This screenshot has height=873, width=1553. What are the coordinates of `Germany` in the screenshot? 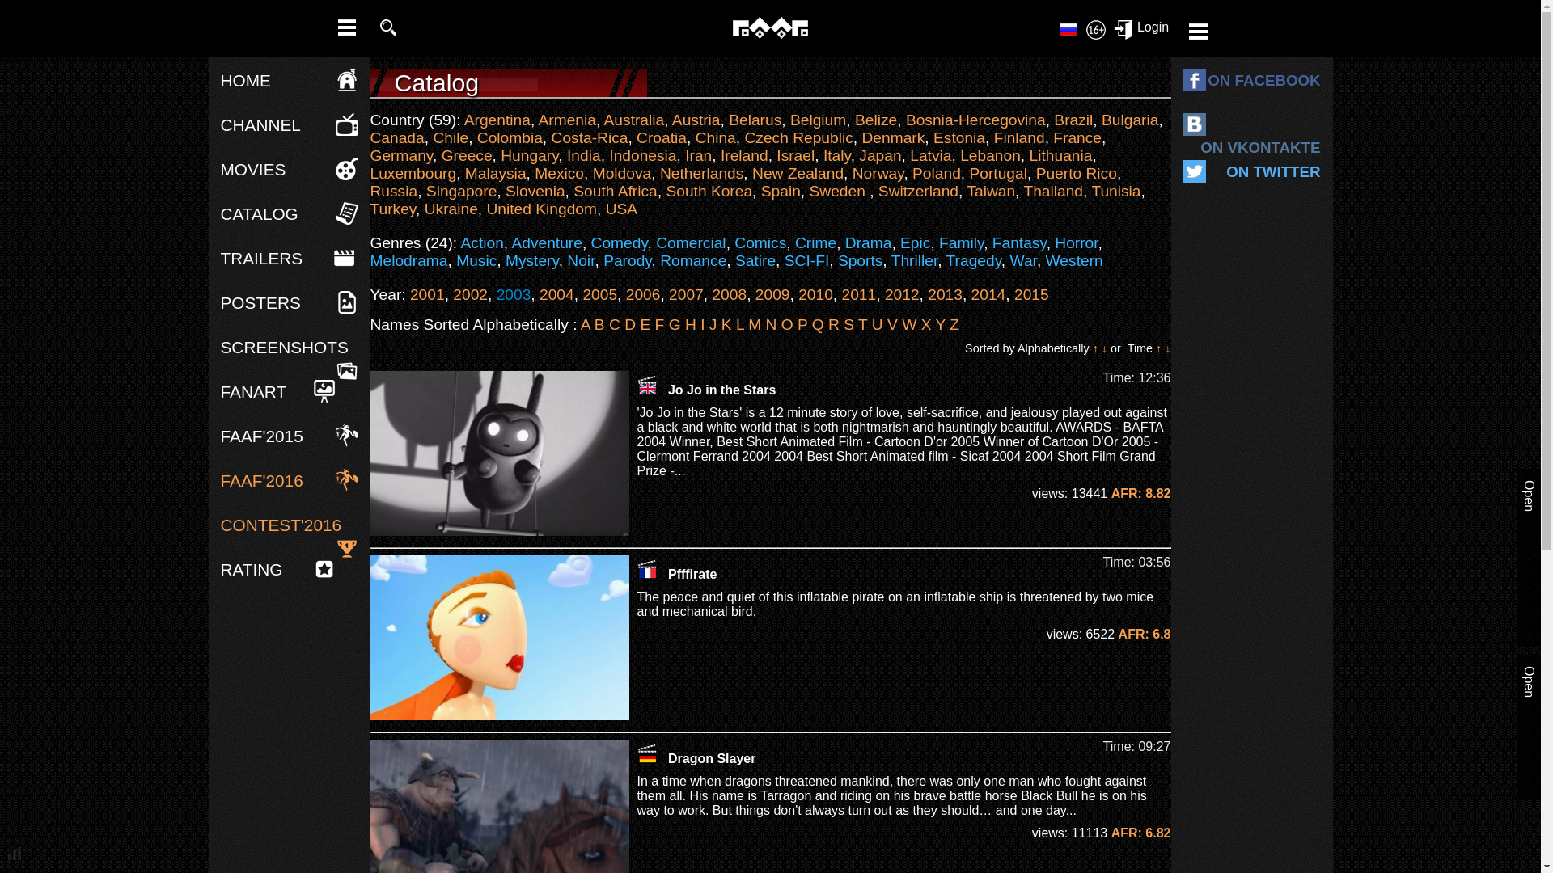 It's located at (647, 753).